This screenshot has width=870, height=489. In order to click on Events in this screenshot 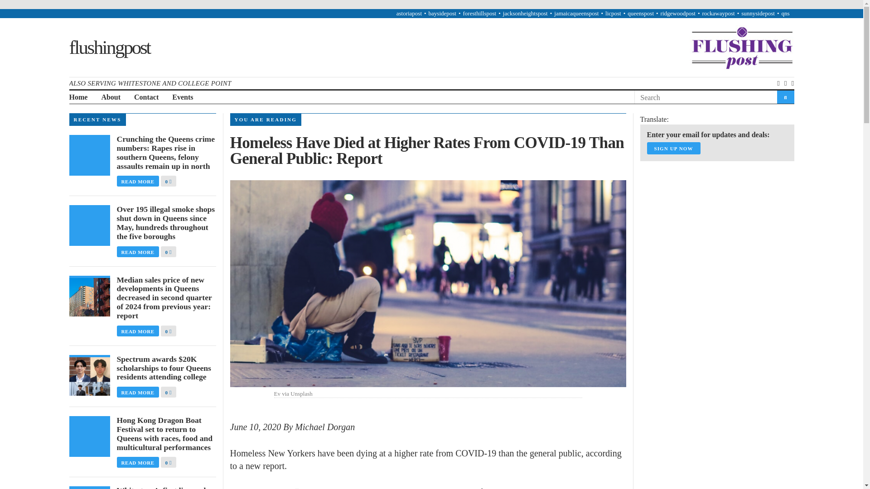, I will do `click(183, 97)`.